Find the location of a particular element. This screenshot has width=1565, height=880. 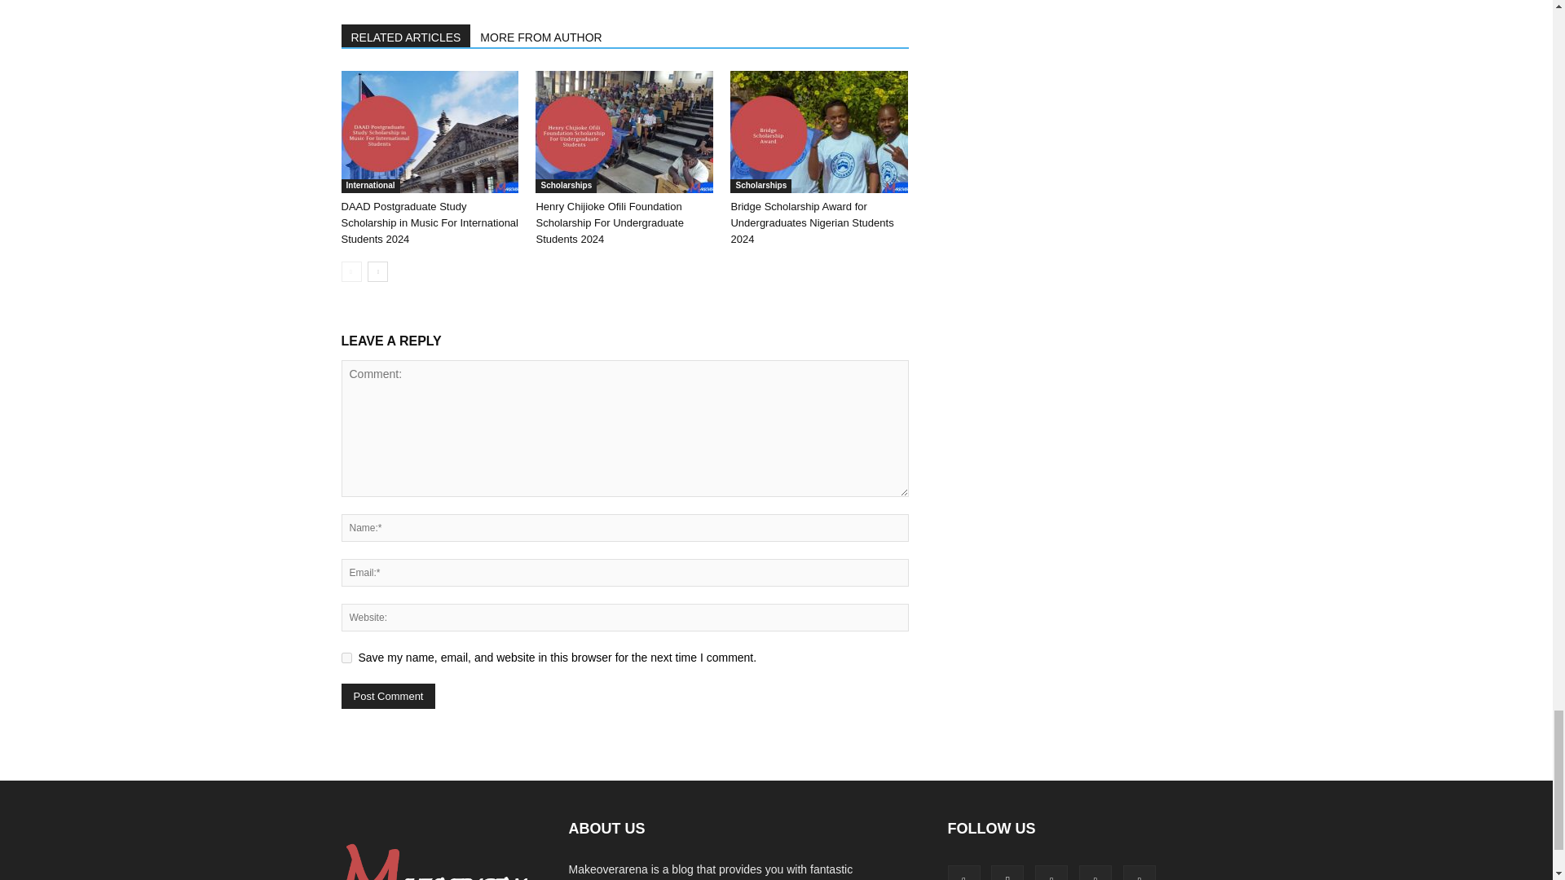

Post Comment is located at coordinates (388, 696).